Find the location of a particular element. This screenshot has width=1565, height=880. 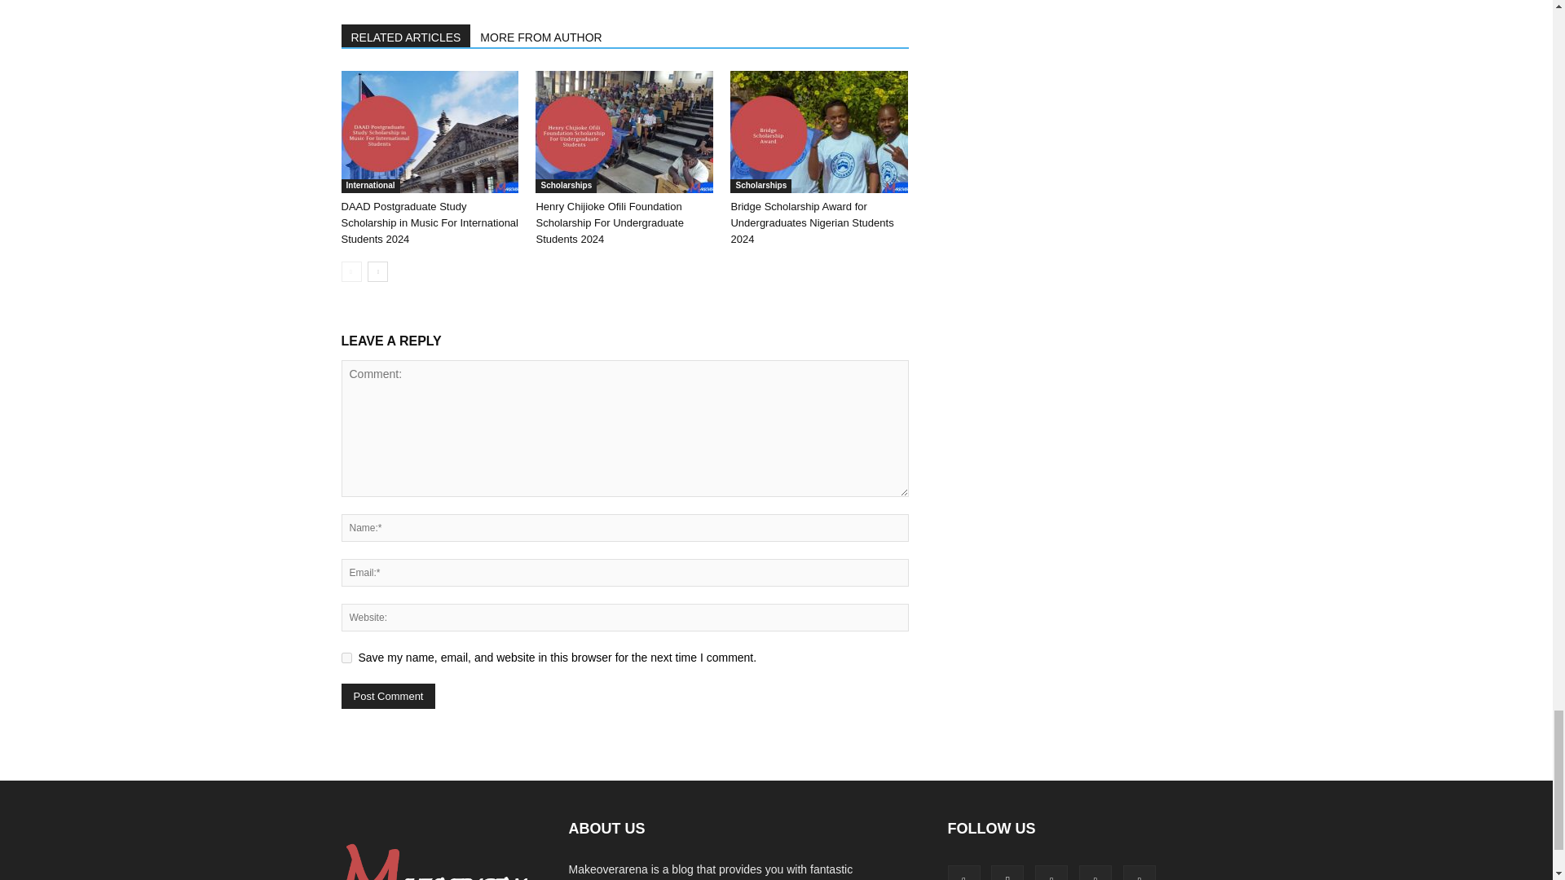

Post Comment is located at coordinates (388, 696).